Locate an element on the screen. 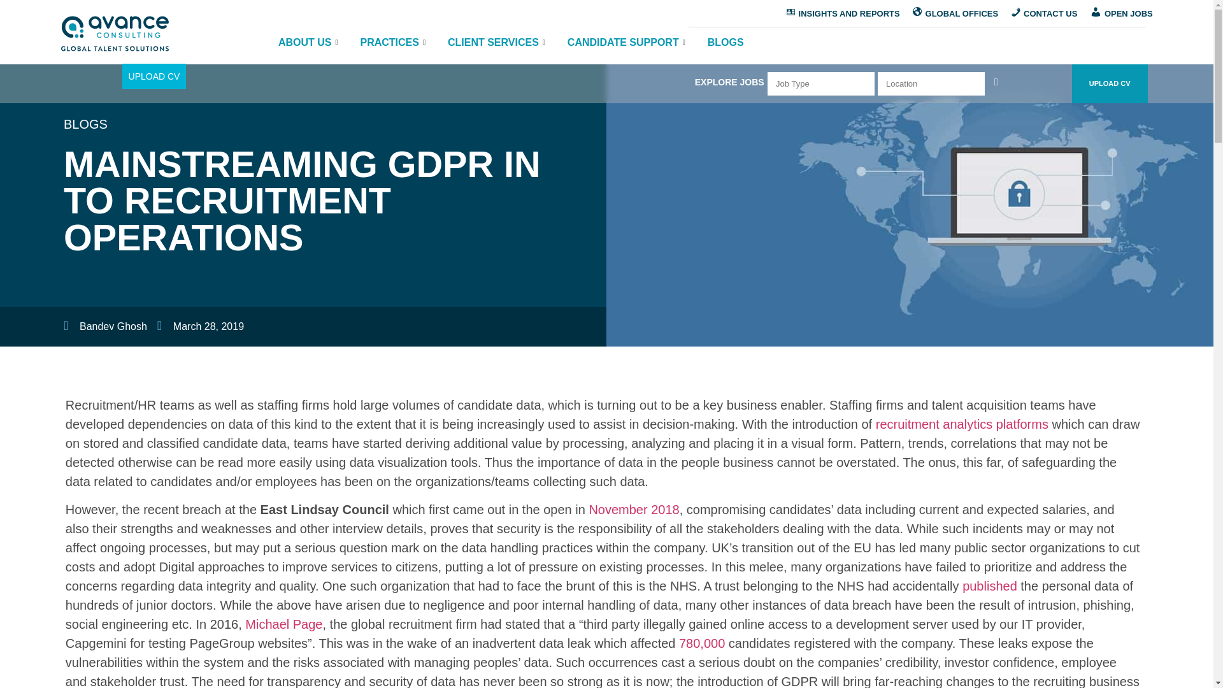 The height and width of the screenshot is (688, 1223). ABOUT US is located at coordinates (310, 51).